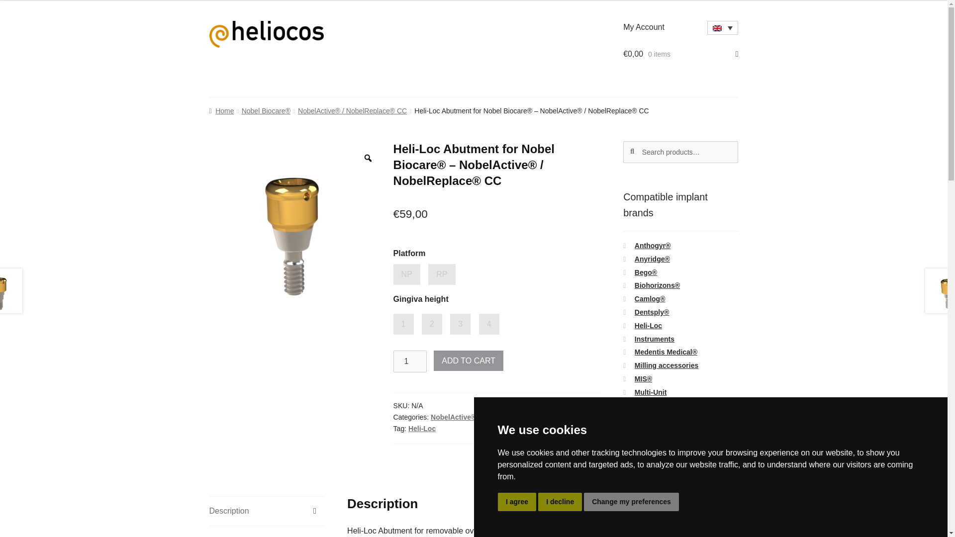 Image resolution: width=955 pixels, height=537 pixels. I want to click on 1, so click(410, 361).